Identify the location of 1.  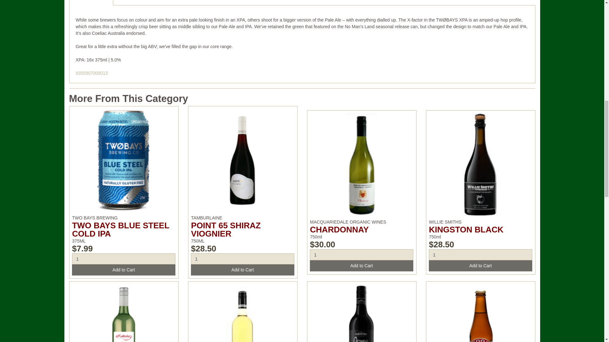
(242, 259).